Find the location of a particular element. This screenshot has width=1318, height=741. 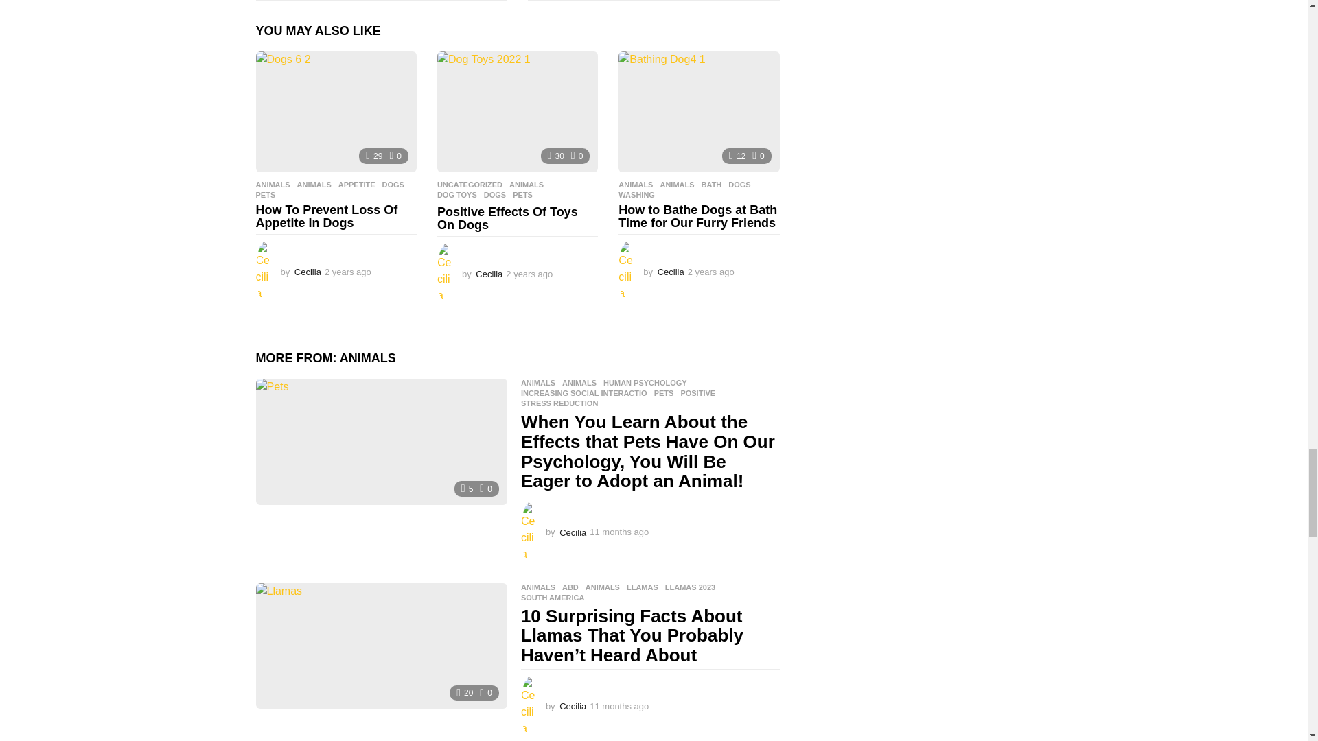

How to Bathe Dogs at Bath Time for Our Furry Friends is located at coordinates (698, 111).